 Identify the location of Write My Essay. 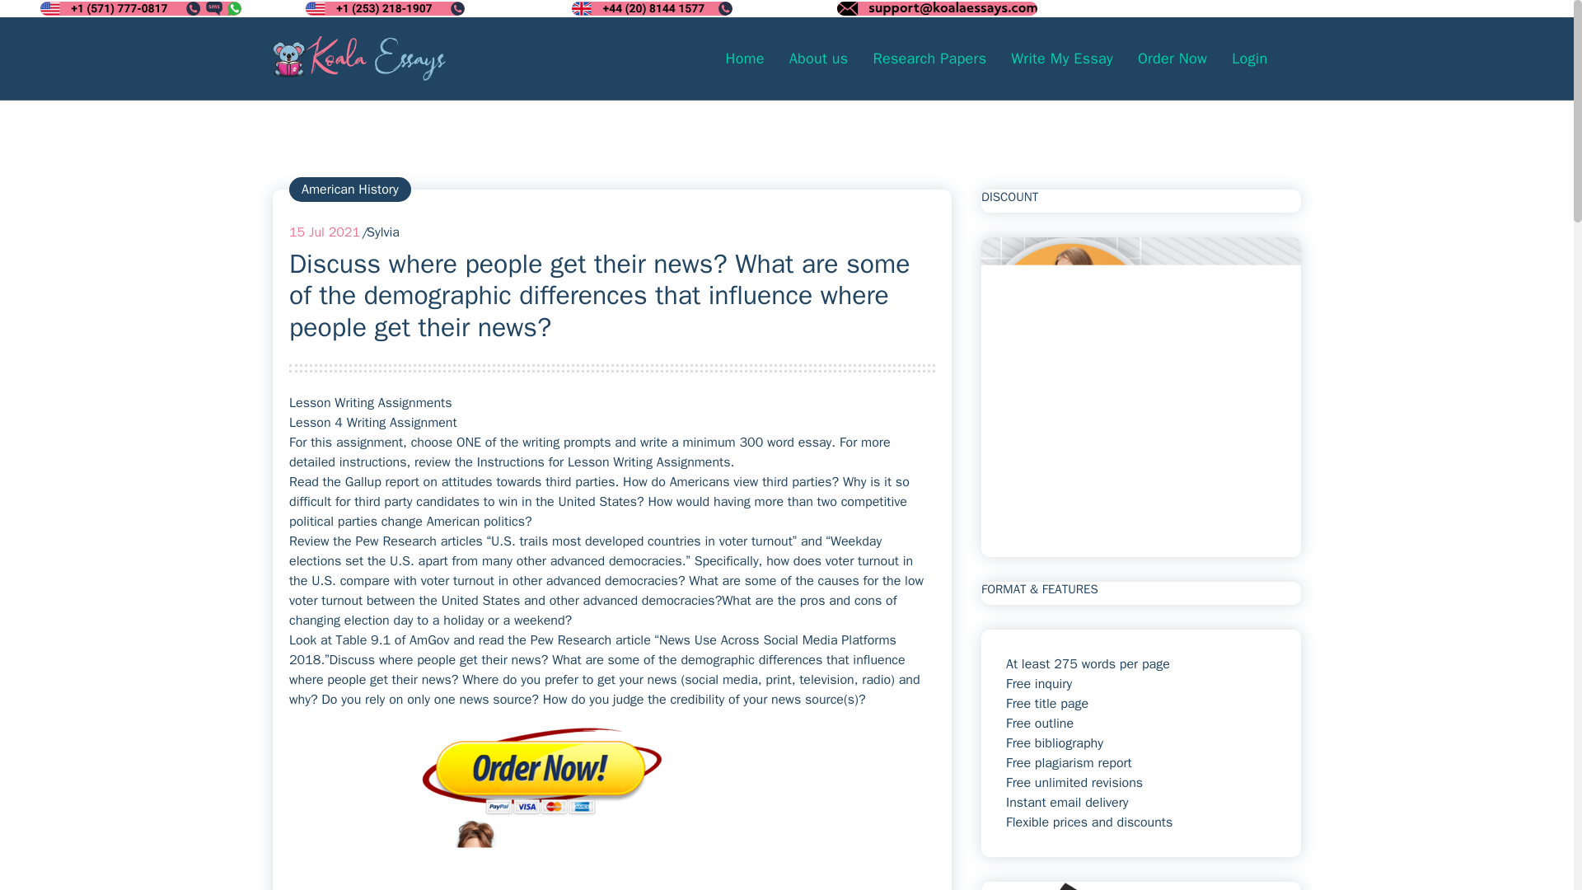
(1062, 58).